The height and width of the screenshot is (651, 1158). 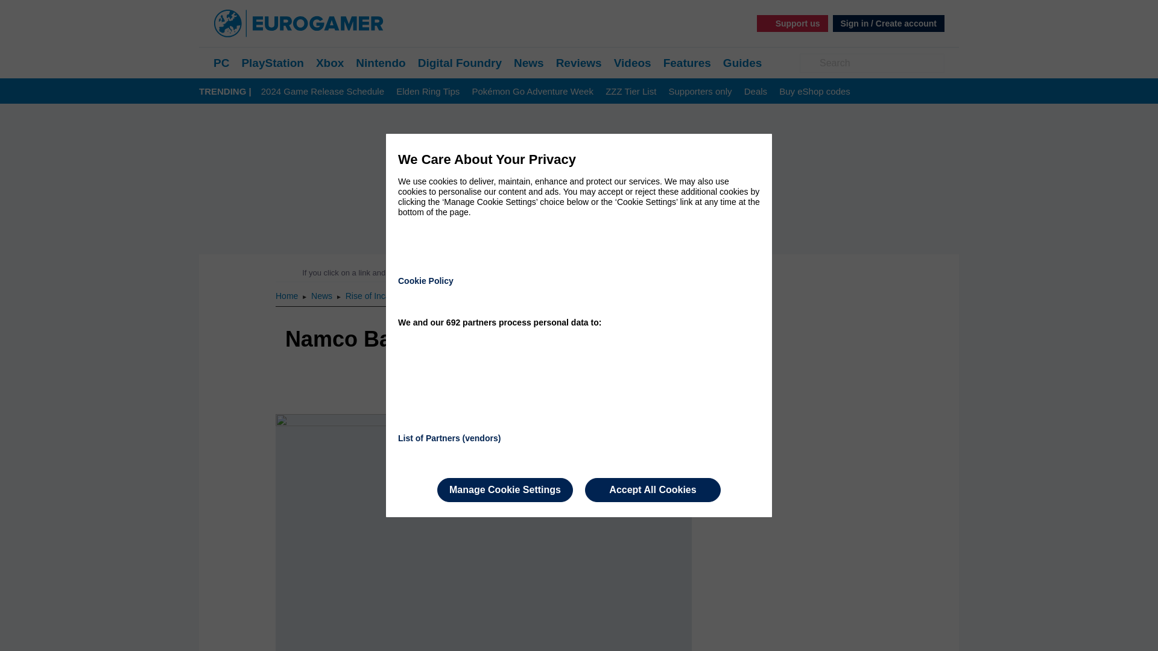 I want to click on Rise of Incarnates, so click(x=379, y=295).